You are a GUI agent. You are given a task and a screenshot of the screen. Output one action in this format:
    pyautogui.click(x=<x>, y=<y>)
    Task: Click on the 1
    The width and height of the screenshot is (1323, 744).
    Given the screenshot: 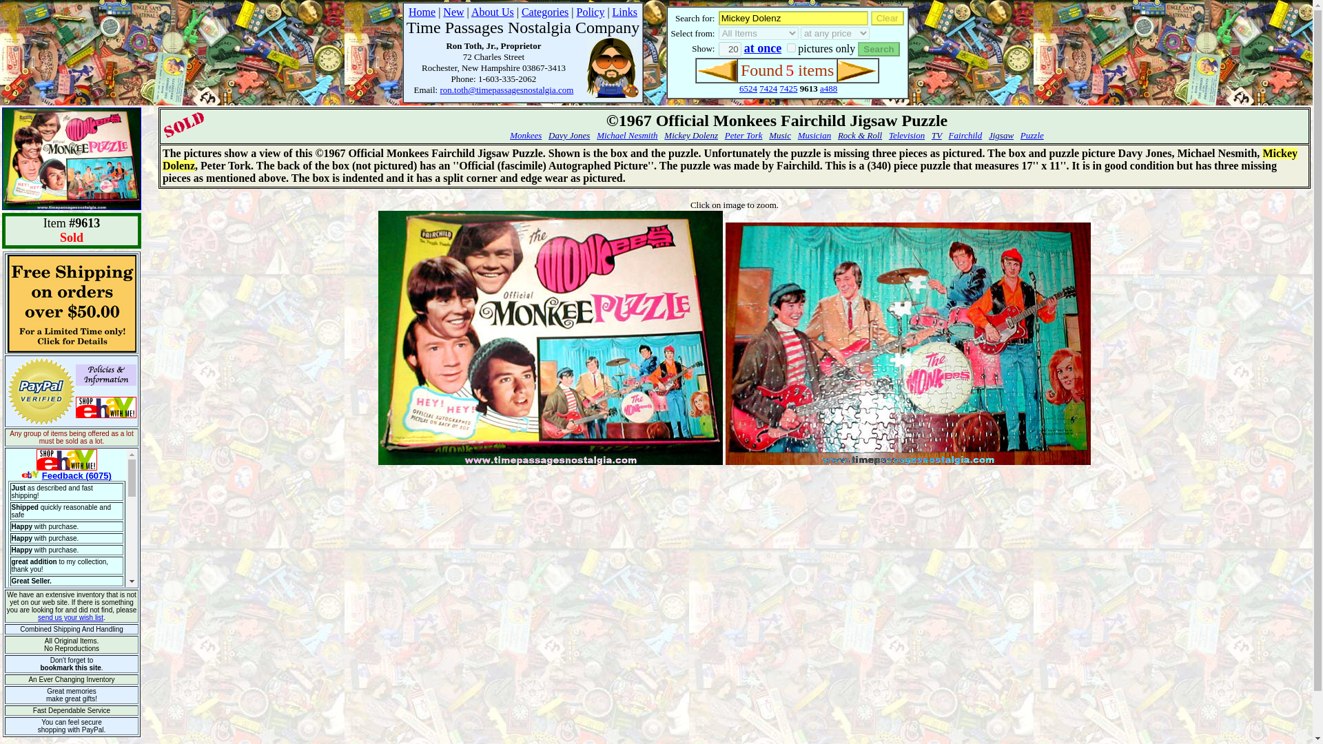 What is the action you would take?
    pyautogui.click(x=791, y=47)
    